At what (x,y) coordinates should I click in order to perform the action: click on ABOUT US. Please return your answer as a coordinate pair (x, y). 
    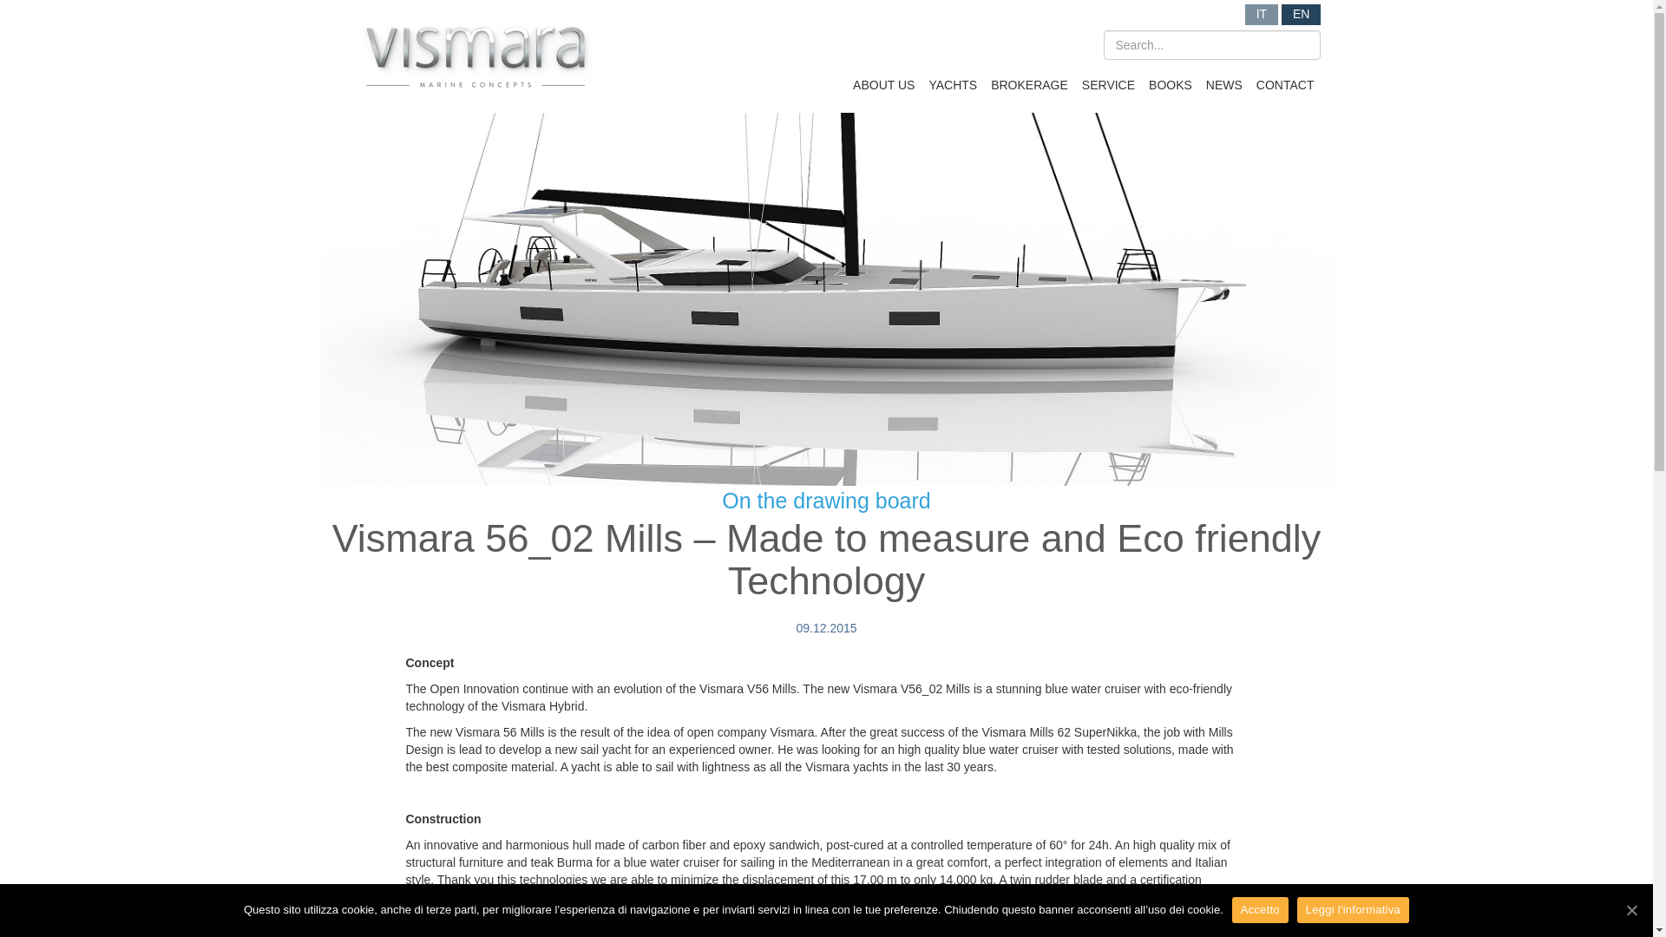
    Looking at the image, I should click on (883, 82).